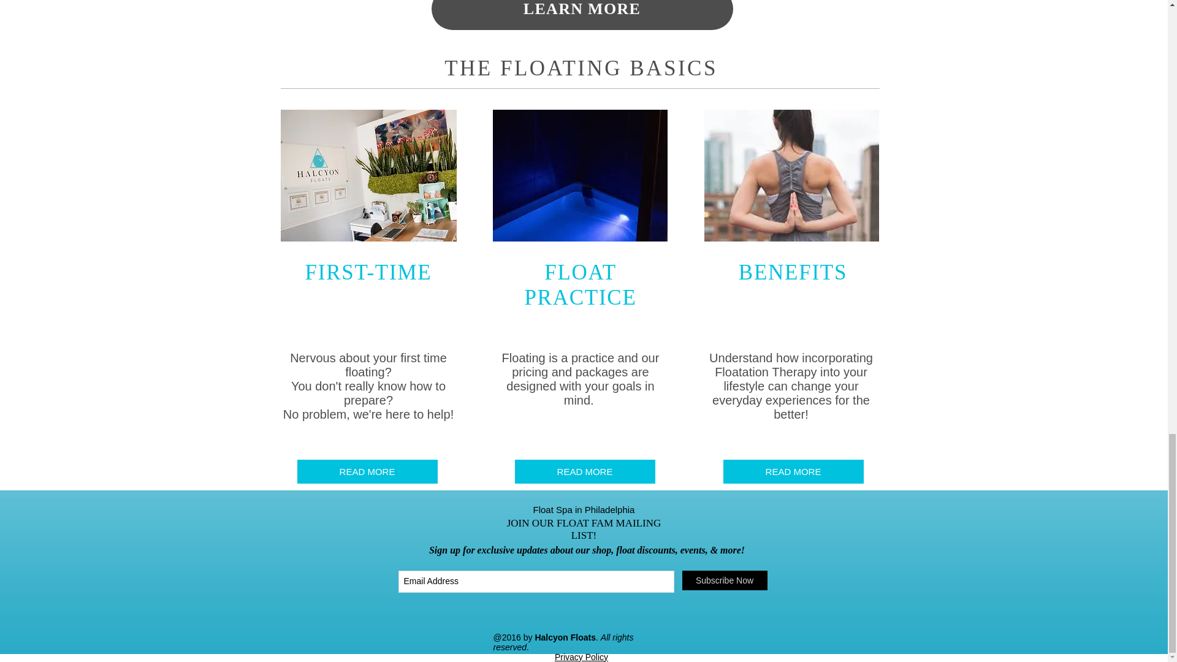 This screenshot has width=1177, height=662. Describe the element at coordinates (585, 471) in the screenshot. I see `READ MORE` at that location.